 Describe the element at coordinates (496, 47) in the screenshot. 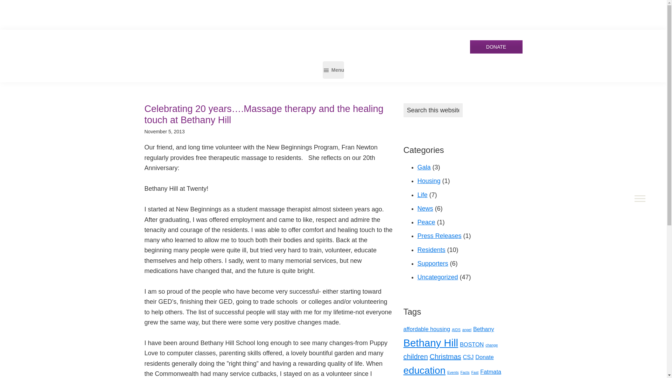

I see `DONATE` at that location.